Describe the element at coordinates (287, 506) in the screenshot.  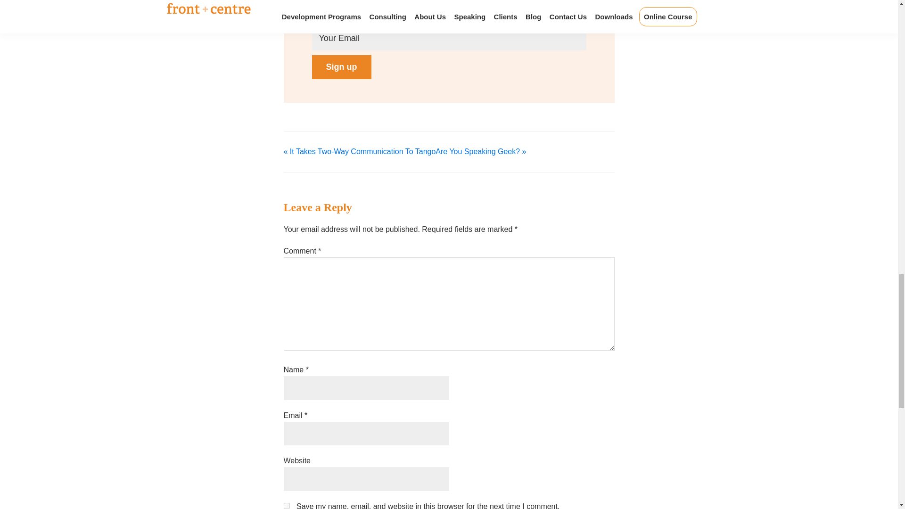
I see `yes` at that location.